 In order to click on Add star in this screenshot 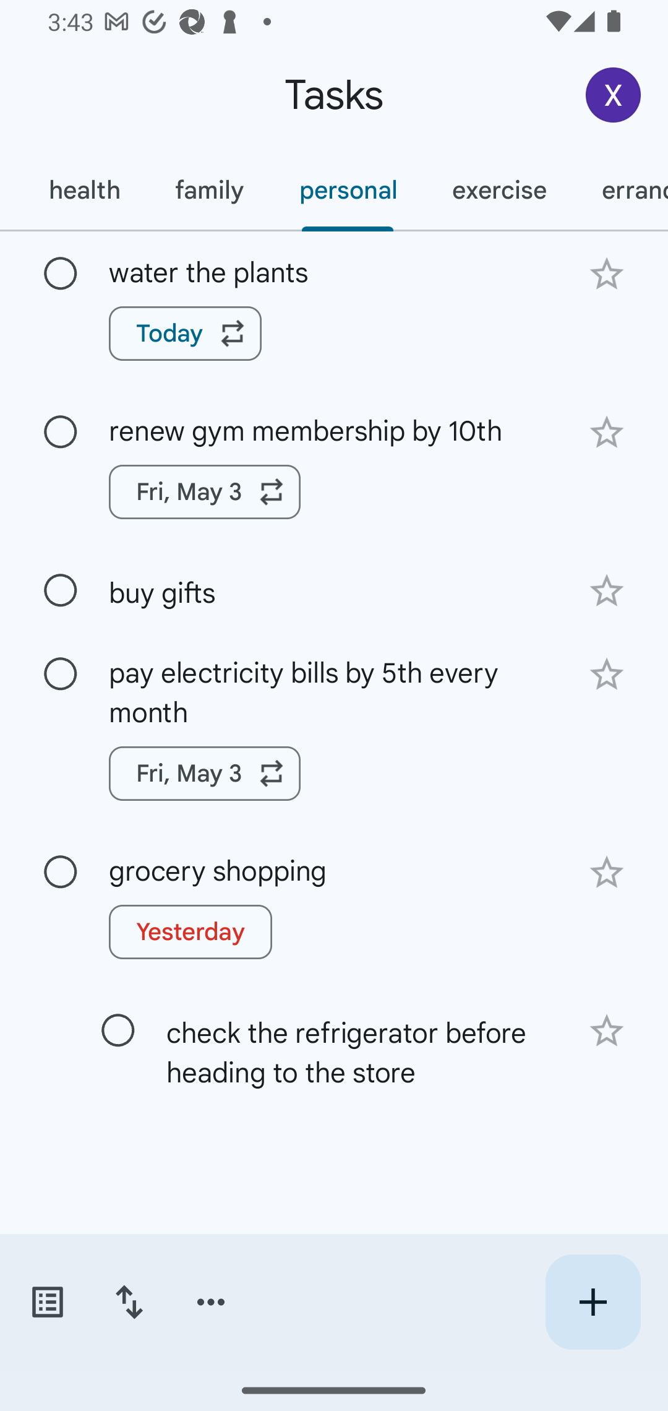, I will do `click(606, 674)`.